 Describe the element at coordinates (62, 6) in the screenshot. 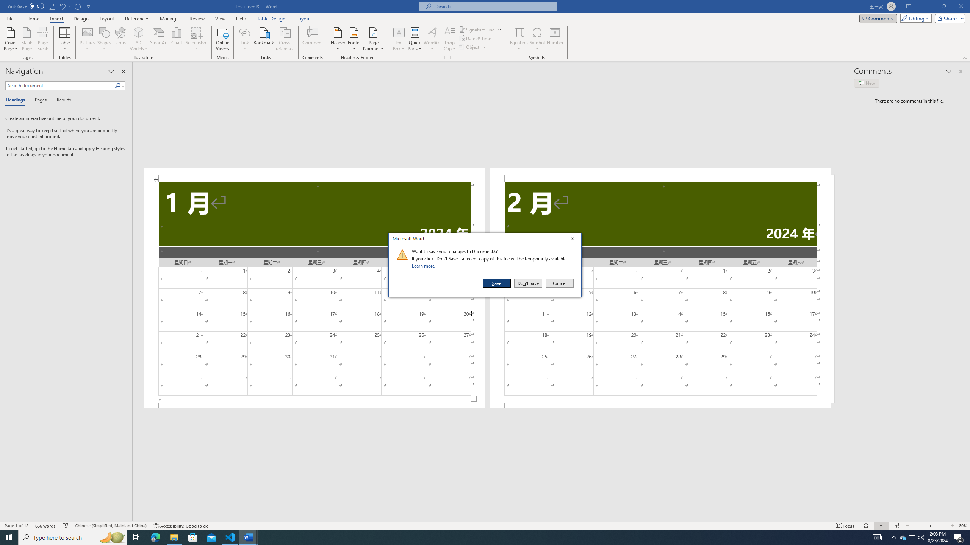

I see `Undo Increase Indent` at that location.